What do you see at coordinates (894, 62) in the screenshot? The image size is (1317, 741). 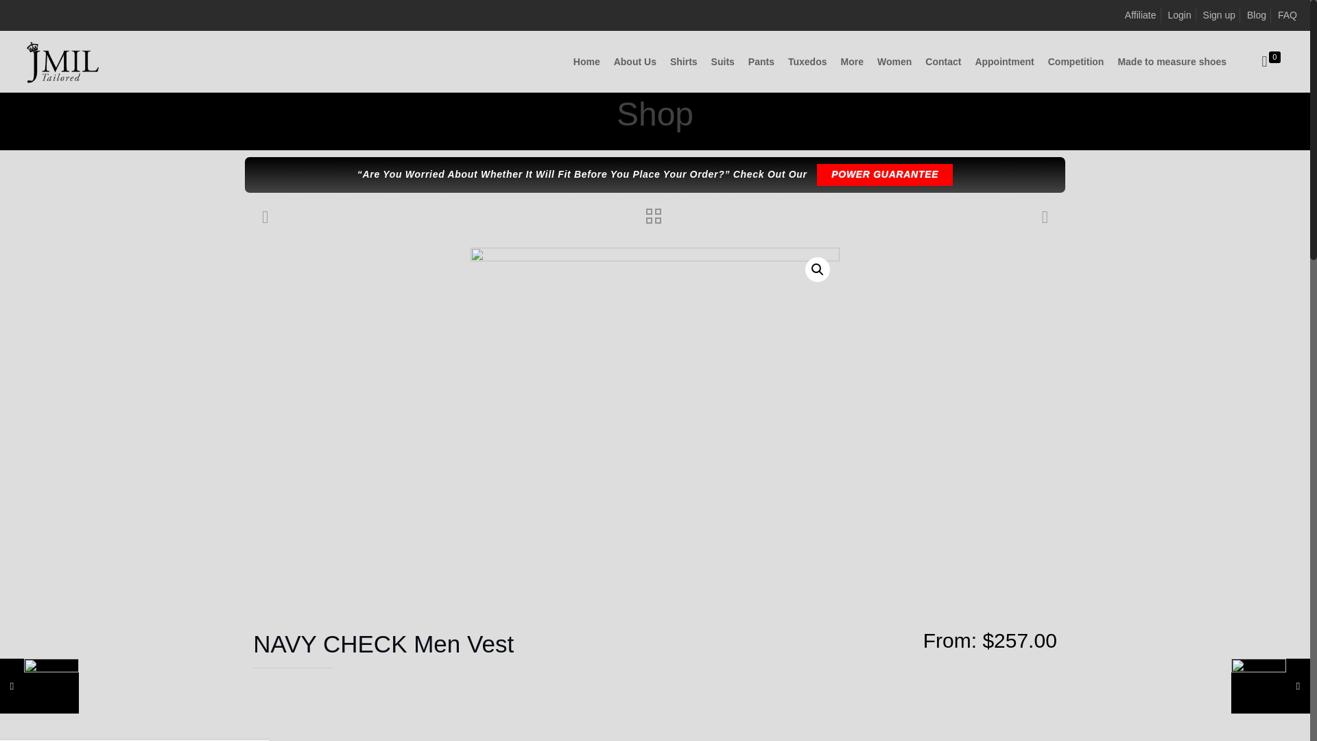 I see `Women` at bounding box center [894, 62].